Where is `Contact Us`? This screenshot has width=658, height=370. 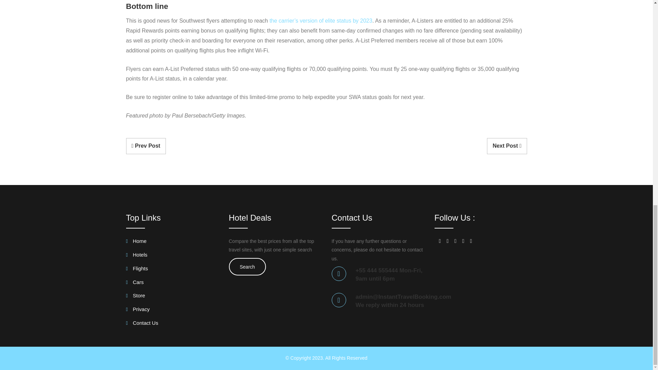
Contact Us is located at coordinates (142, 324).